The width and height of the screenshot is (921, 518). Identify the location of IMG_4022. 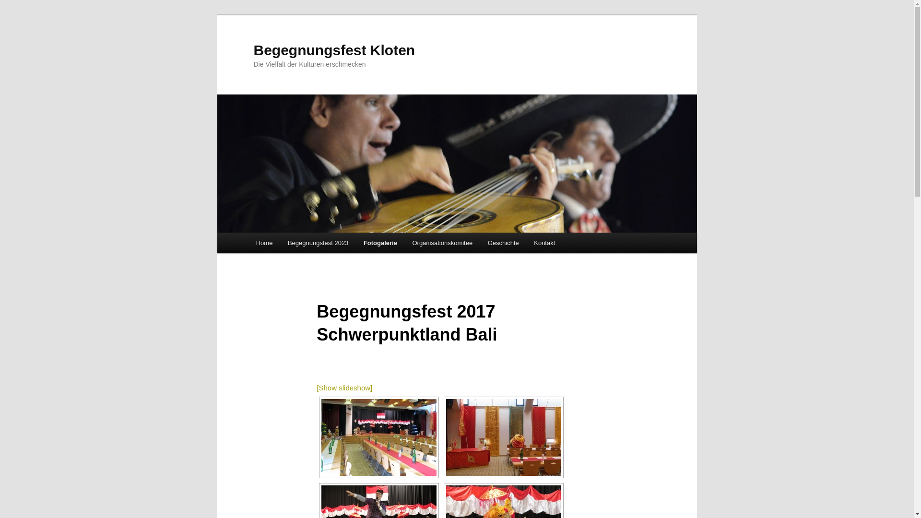
(379, 437).